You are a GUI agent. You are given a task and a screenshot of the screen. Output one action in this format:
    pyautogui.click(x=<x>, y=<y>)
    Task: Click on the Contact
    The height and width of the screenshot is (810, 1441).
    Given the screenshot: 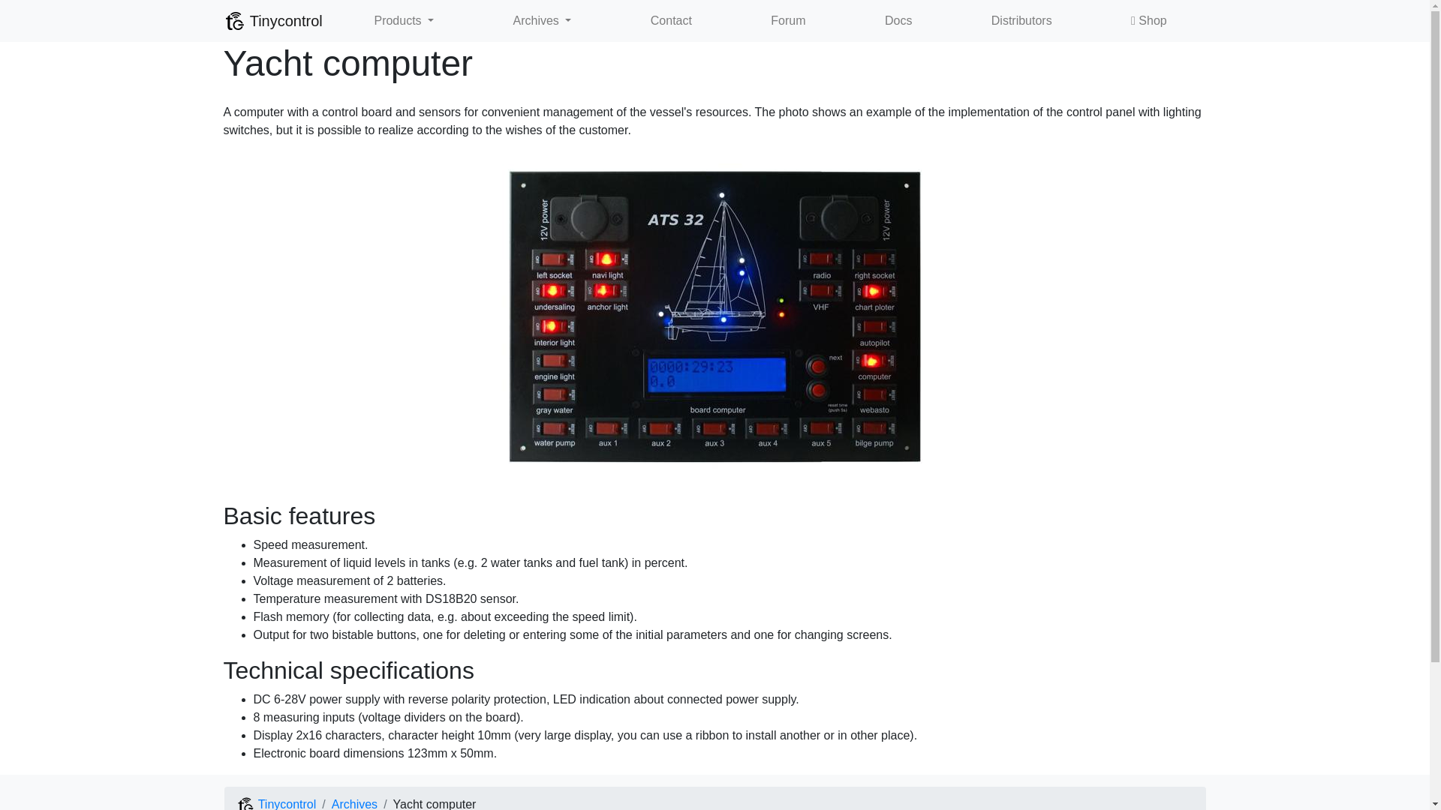 What is the action you would take?
    pyautogui.click(x=671, y=20)
    